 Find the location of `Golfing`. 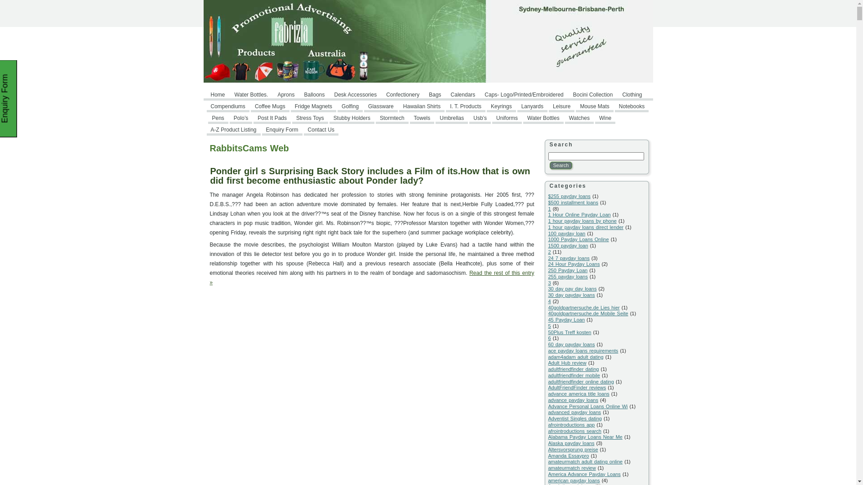

Golfing is located at coordinates (350, 106).